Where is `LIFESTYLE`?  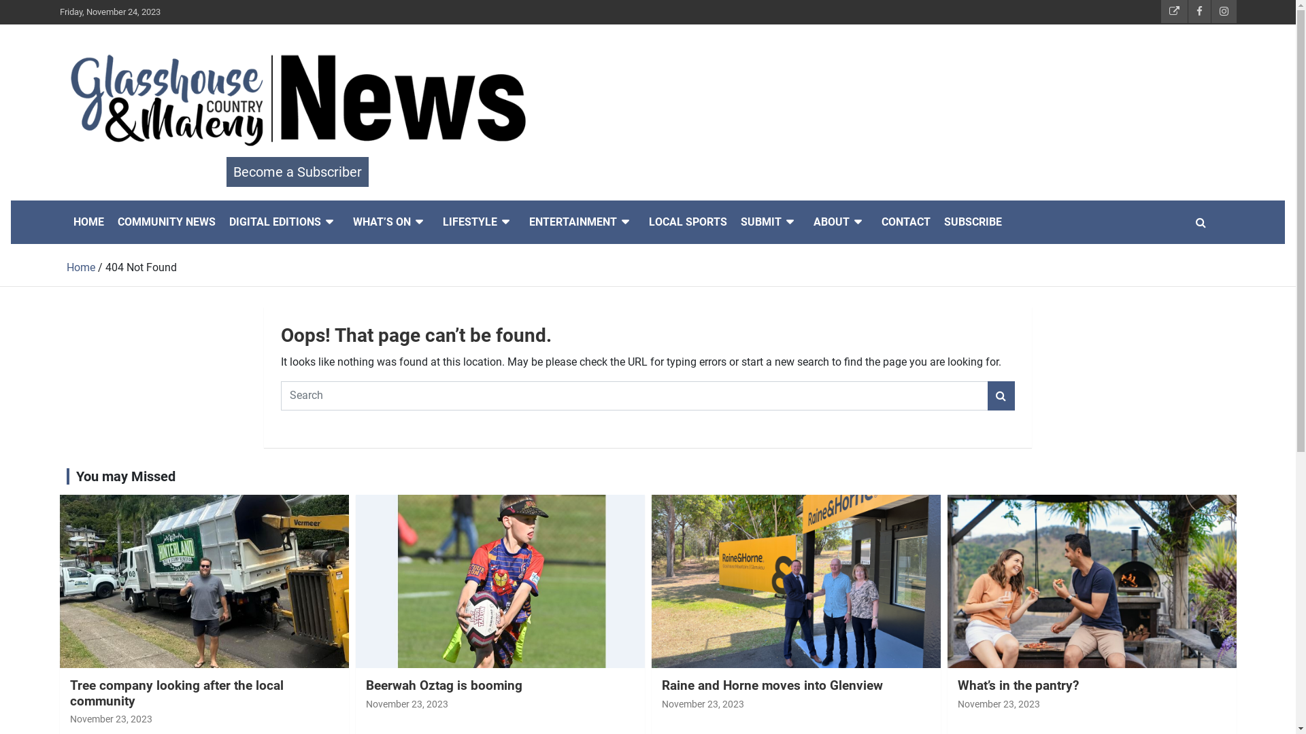 LIFESTYLE is located at coordinates (479, 222).